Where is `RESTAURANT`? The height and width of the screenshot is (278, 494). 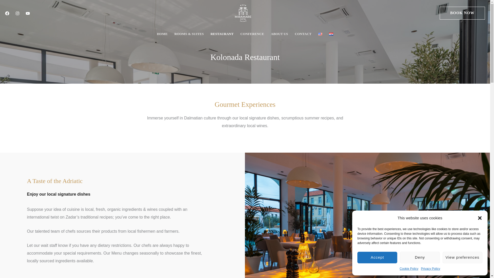 RESTAURANT is located at coordinates (222, 34).